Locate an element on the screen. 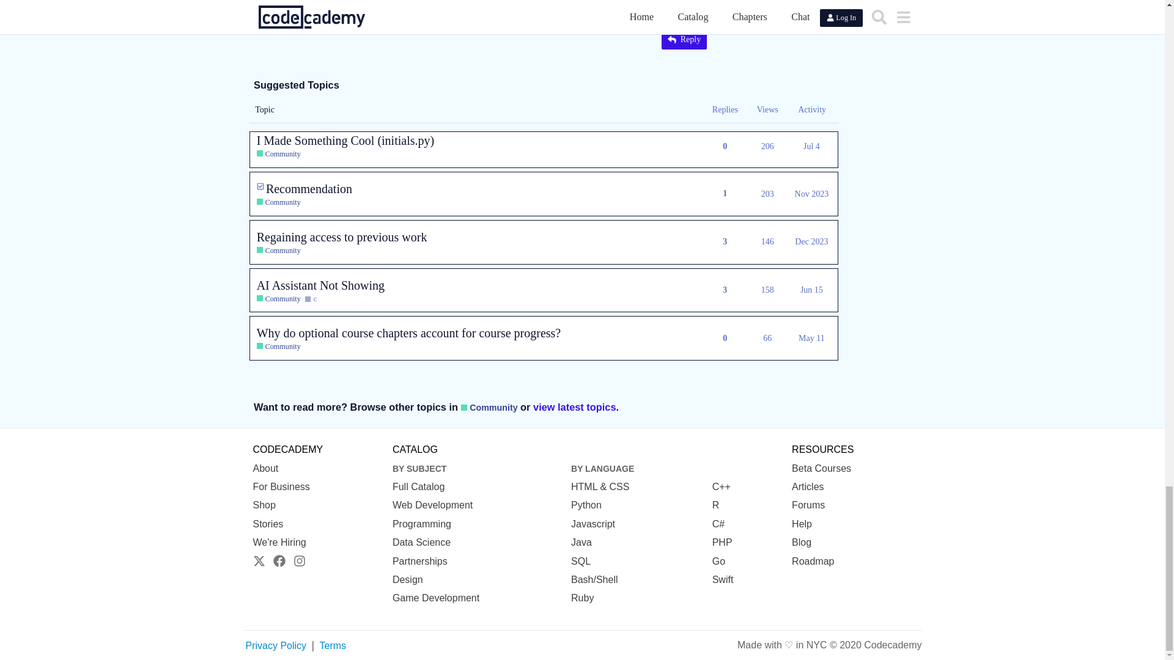 Image resolution: width=1174 pixels, height=660 pixels. mtf is located at coordinates (379, 5).